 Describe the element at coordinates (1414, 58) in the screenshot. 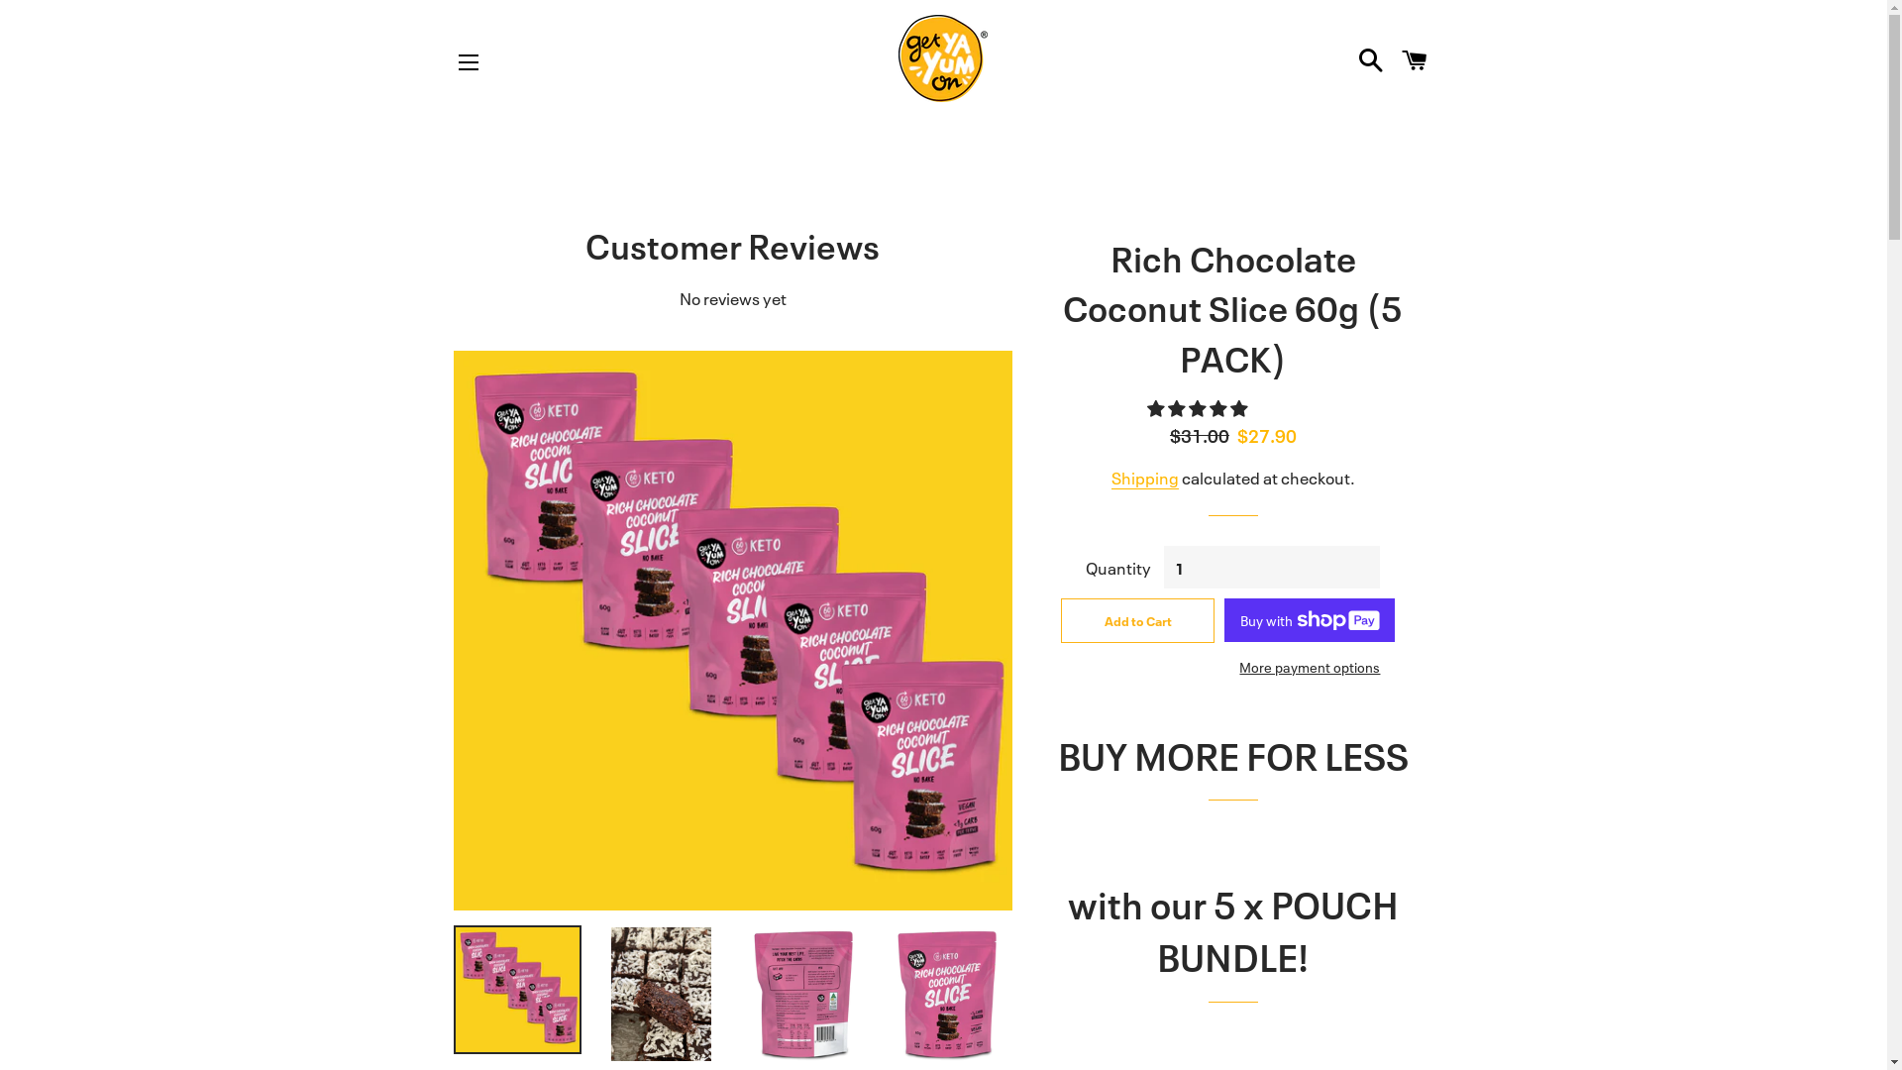

I see `Cart` at that location.